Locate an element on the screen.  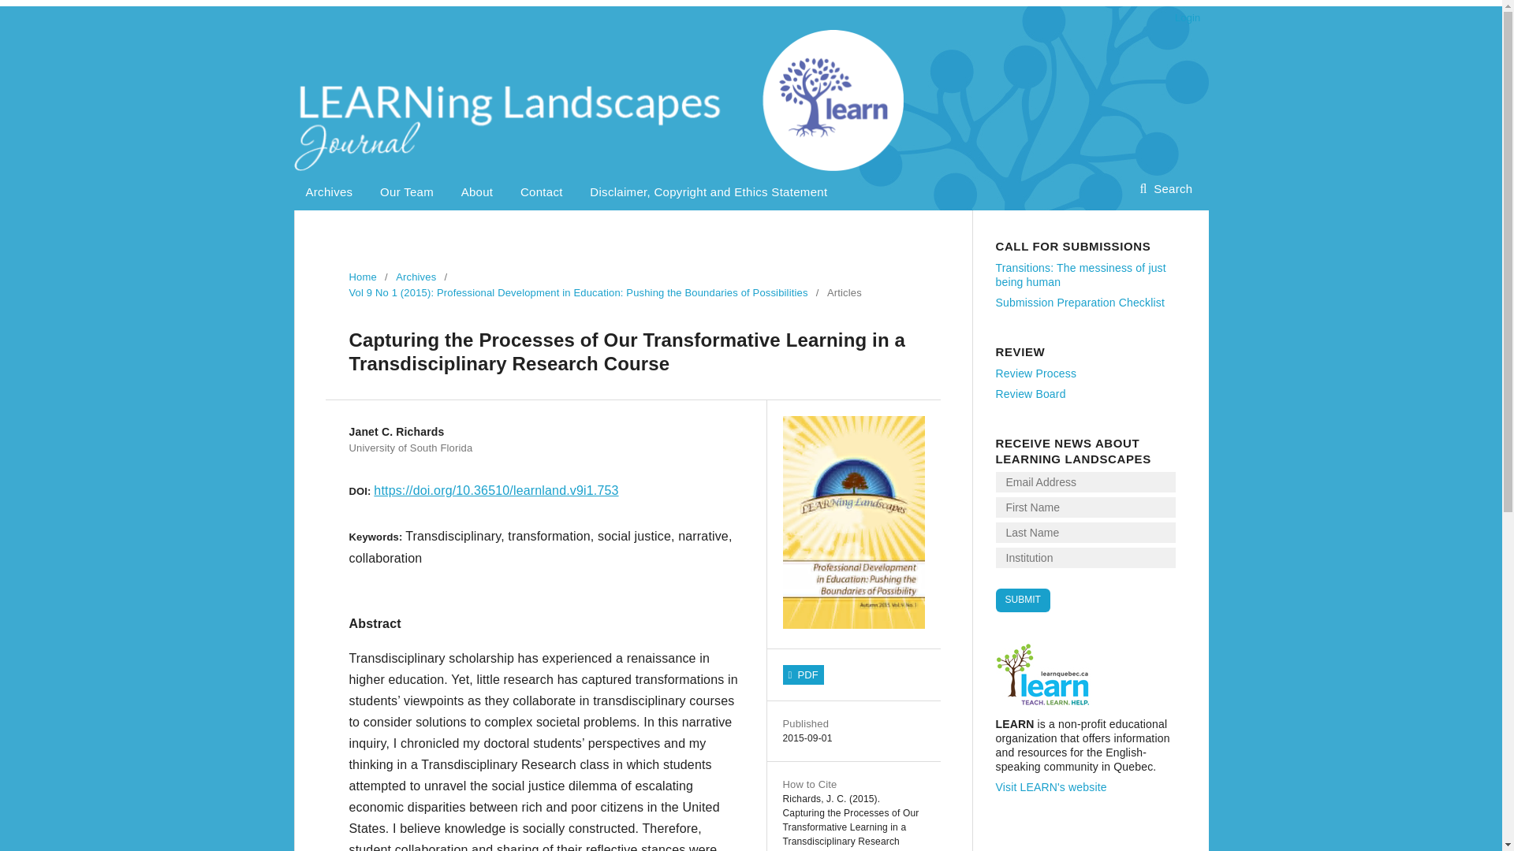
Login is located at coordinates (1184, 17).